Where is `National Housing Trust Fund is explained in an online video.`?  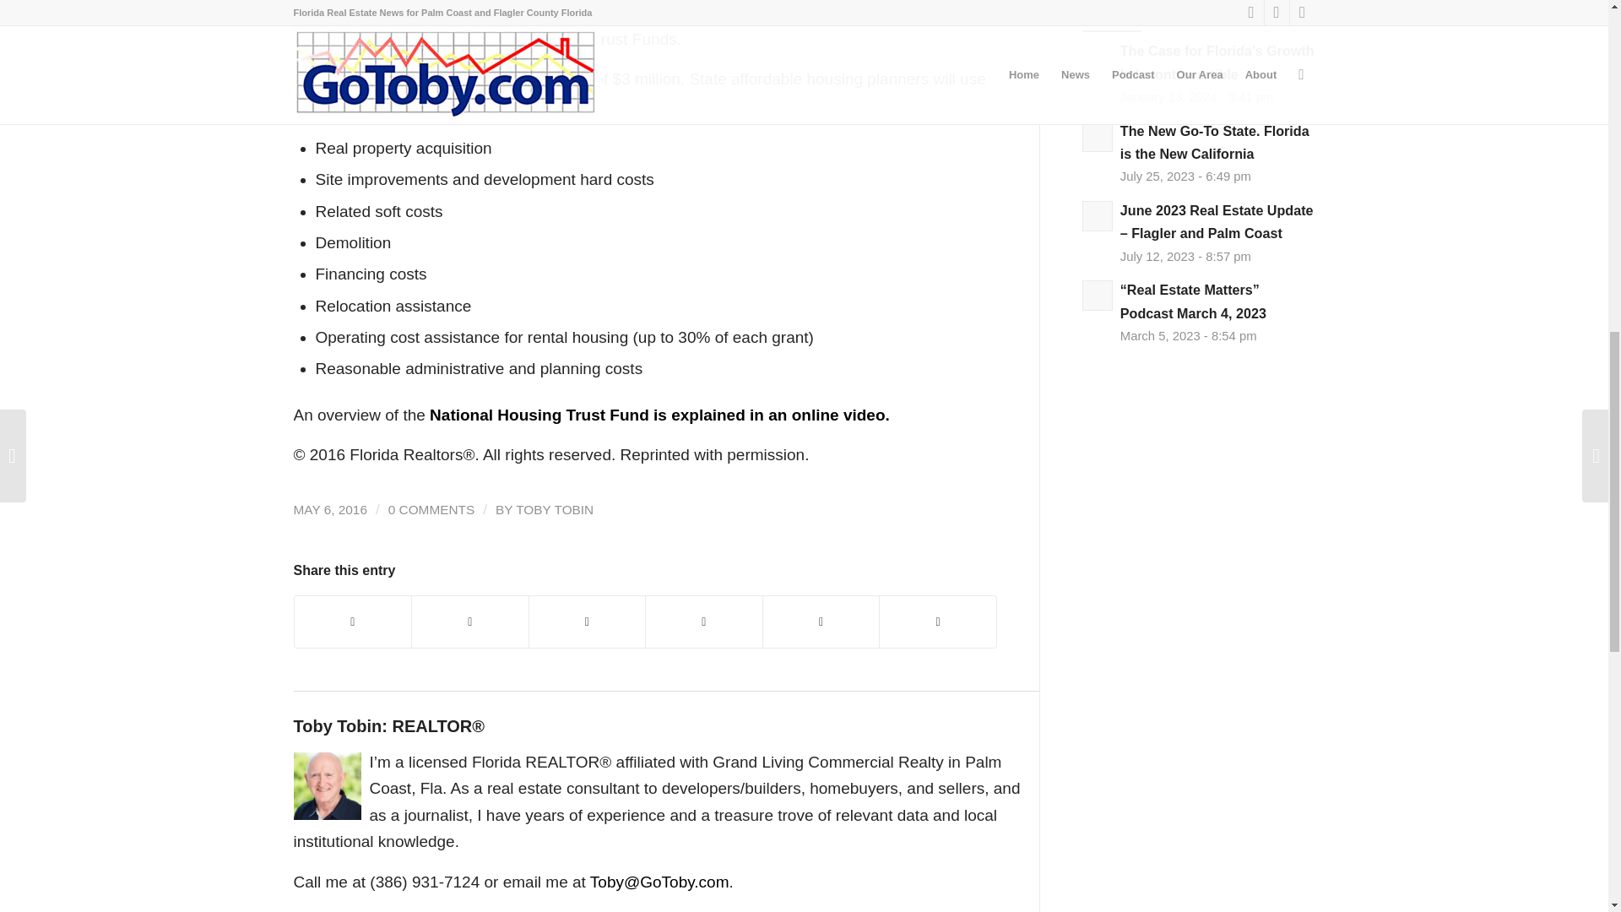 National Housing Trust Fund is explained in an online video. is located at coordinates (659, 415).